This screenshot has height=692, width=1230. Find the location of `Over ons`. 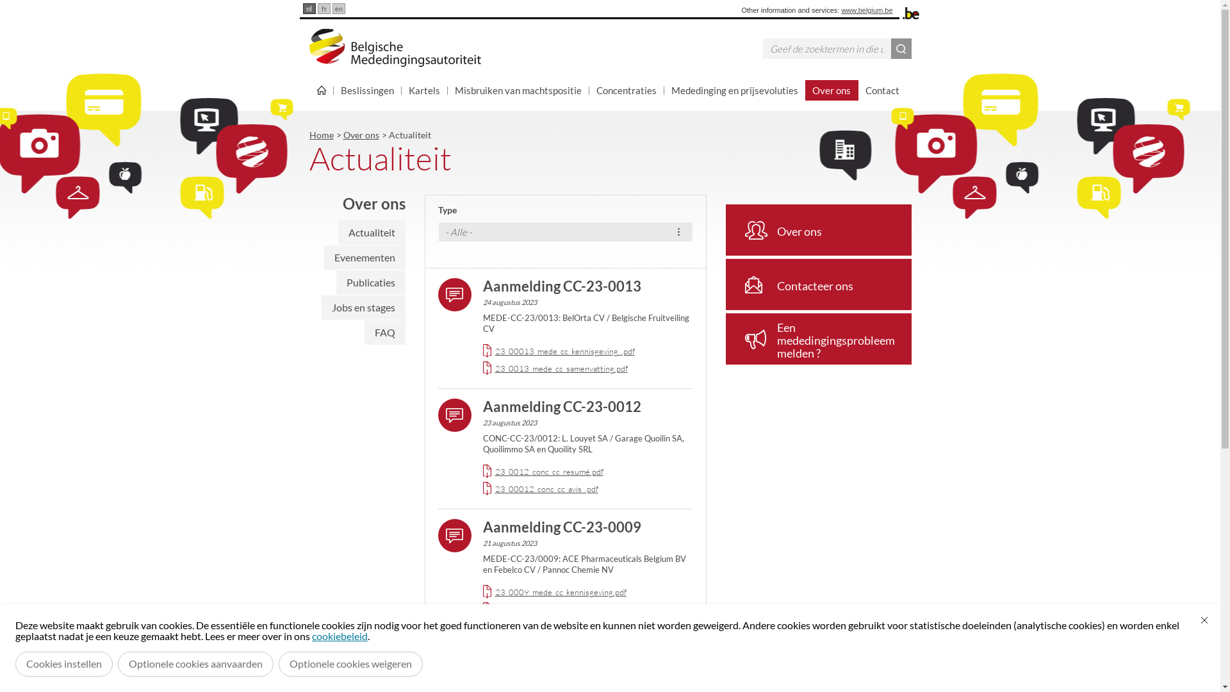

Over ons is located at coordinates (818, 230).